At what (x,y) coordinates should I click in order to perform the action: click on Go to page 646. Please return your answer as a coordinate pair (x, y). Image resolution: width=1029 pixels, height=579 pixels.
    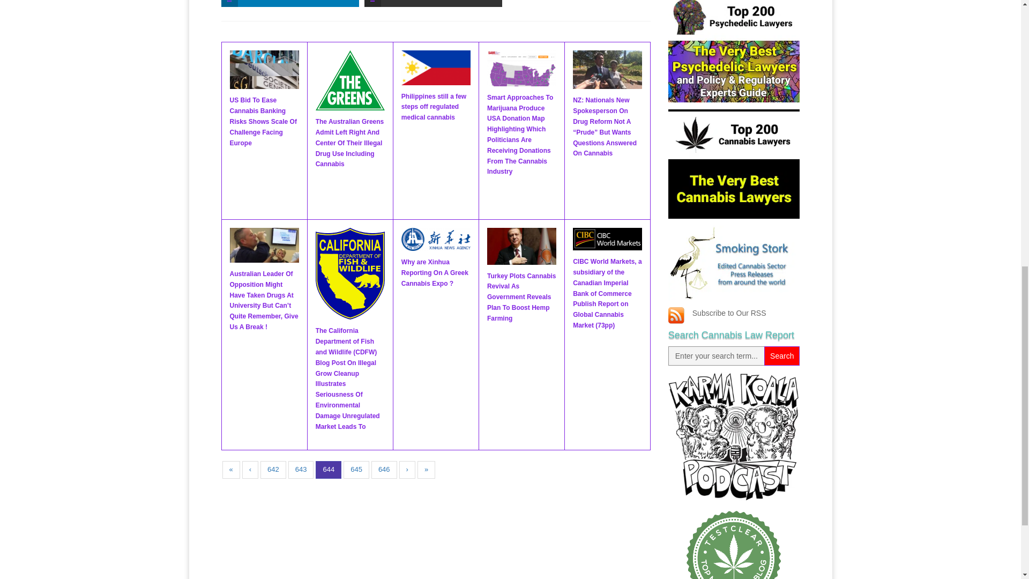
    Looking at the image, I should click on (384, 470).